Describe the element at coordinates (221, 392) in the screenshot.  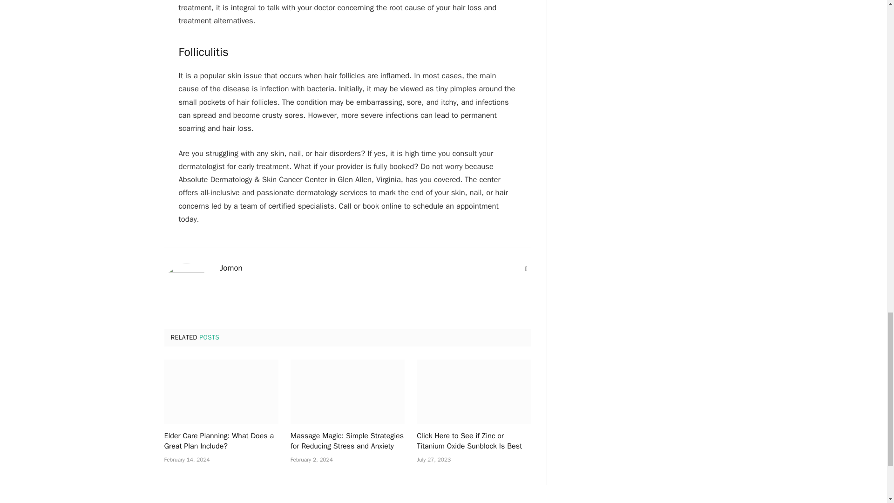
I see `Elder Care Planning: What Does a Great Plan Include?` at that location.